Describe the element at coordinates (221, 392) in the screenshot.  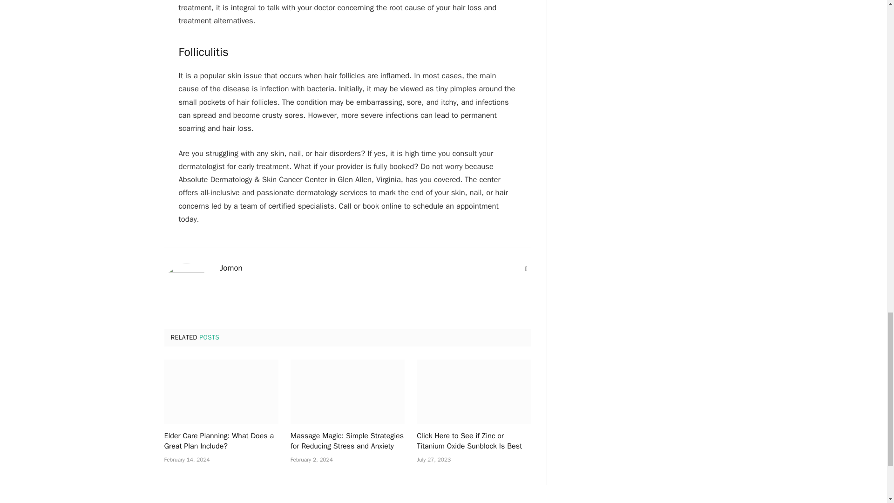
I see `Elder Care Planning: What Does a Great Plan Include?` at that location.